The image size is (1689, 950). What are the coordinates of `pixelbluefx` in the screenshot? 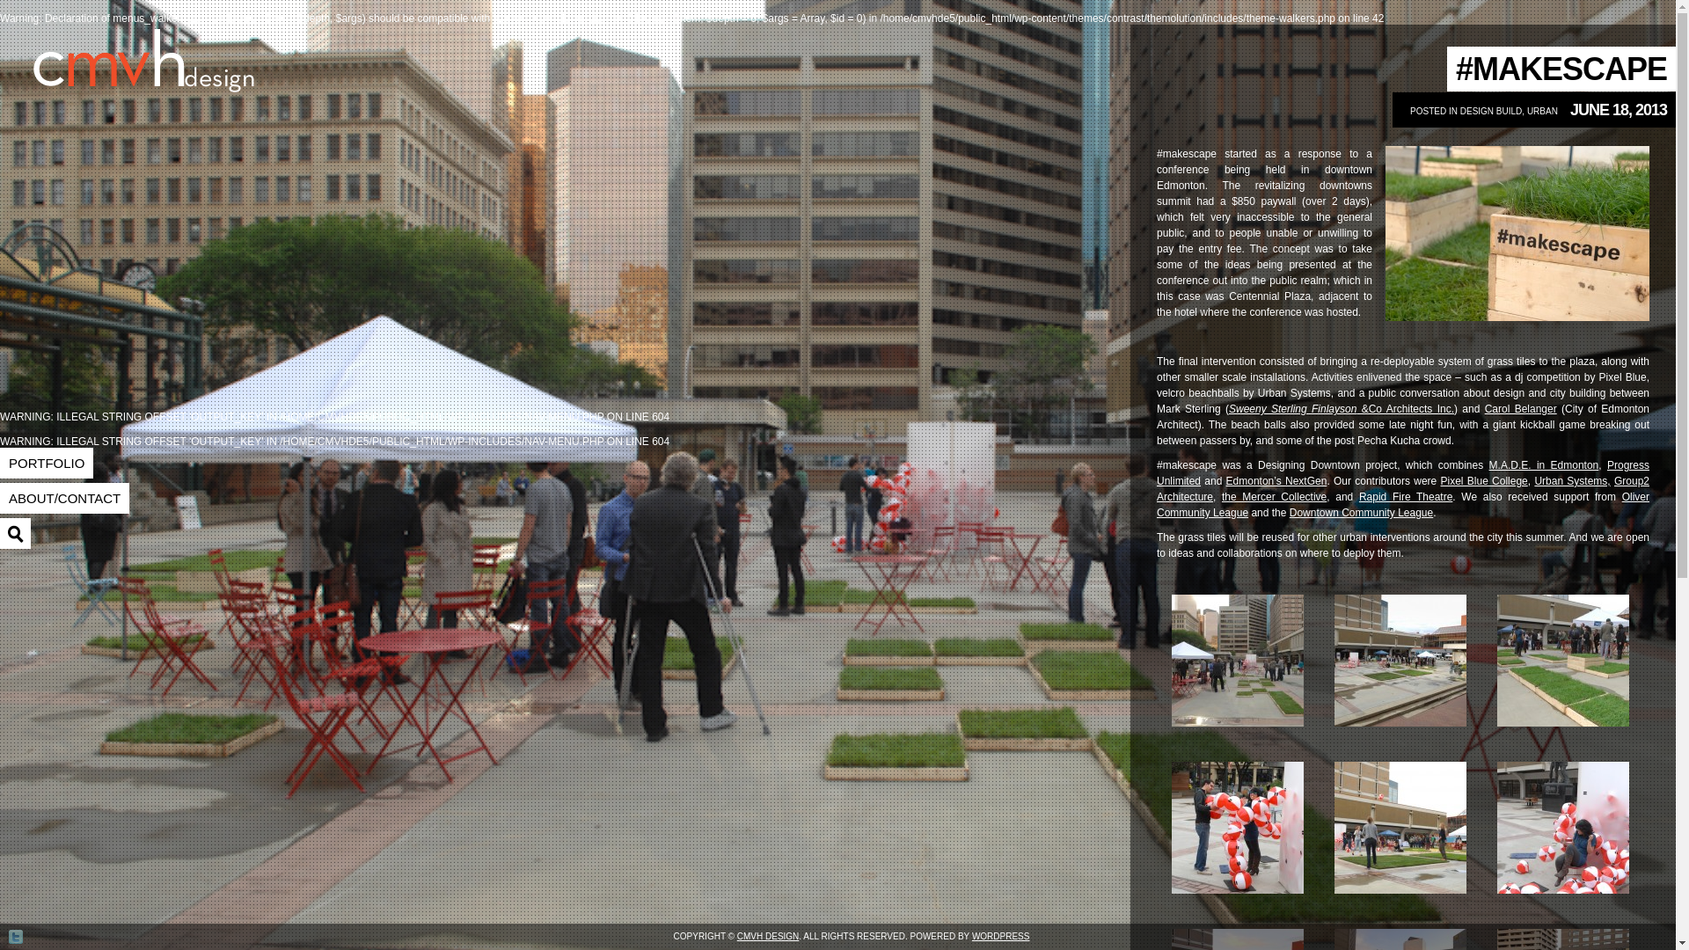 It's located at (1484, 481).